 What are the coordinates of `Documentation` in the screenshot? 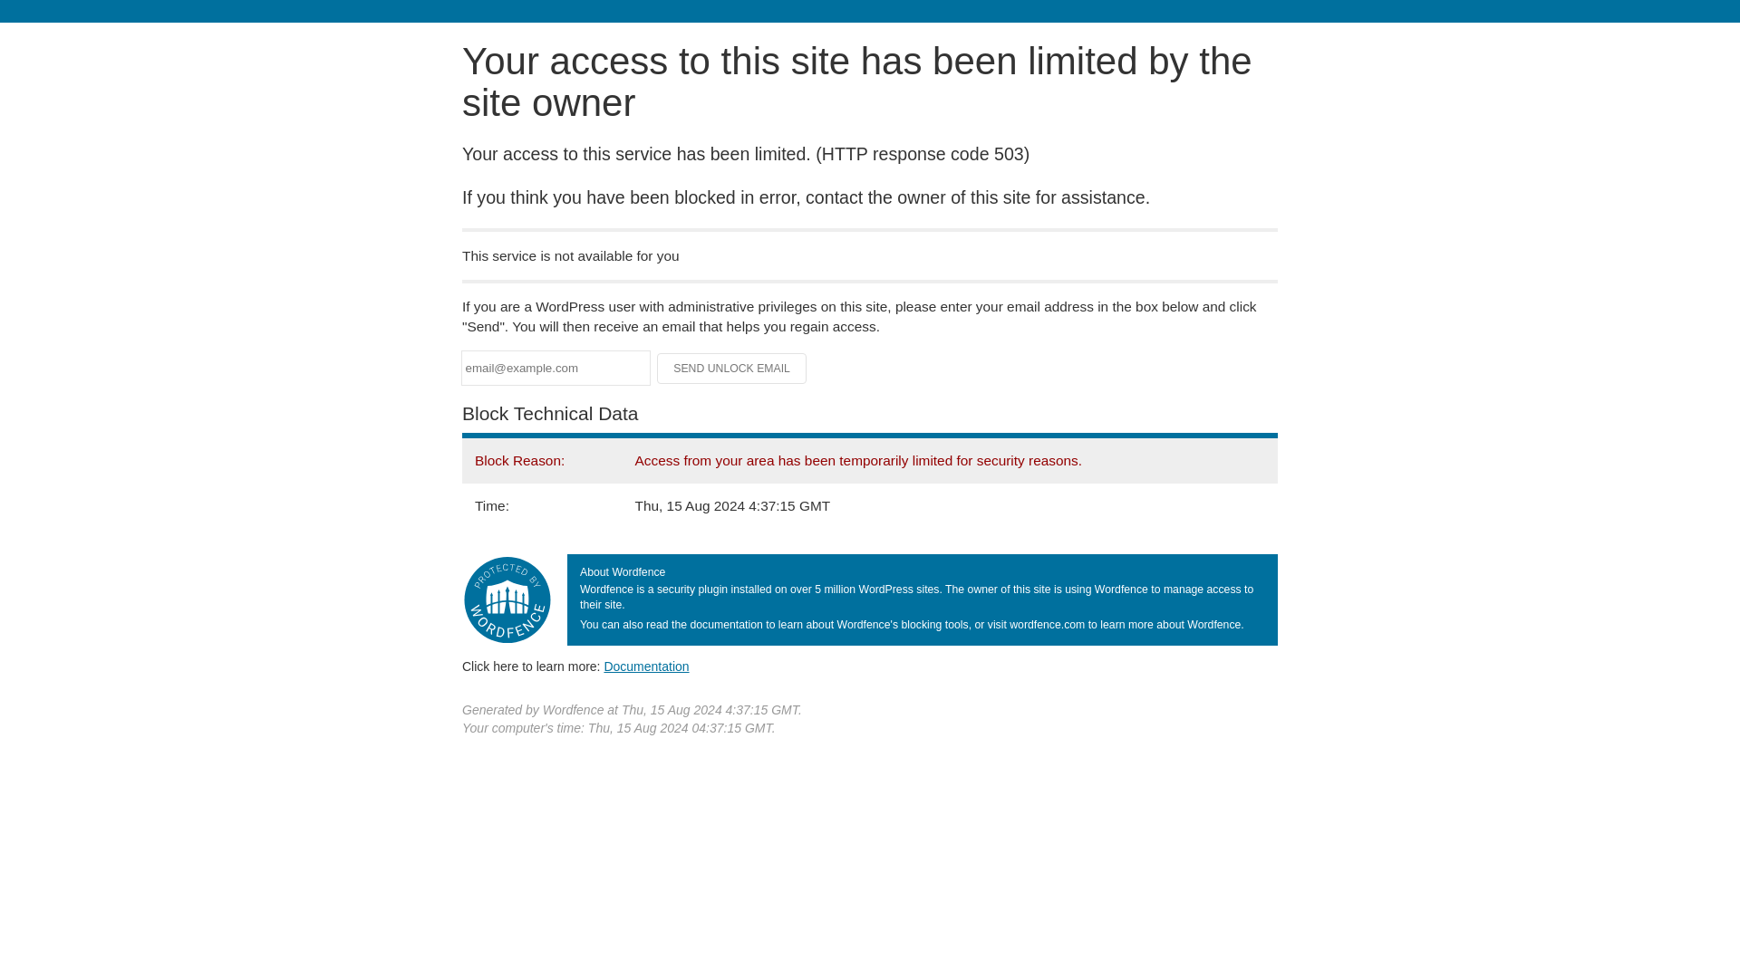 It's located at (646, 666).